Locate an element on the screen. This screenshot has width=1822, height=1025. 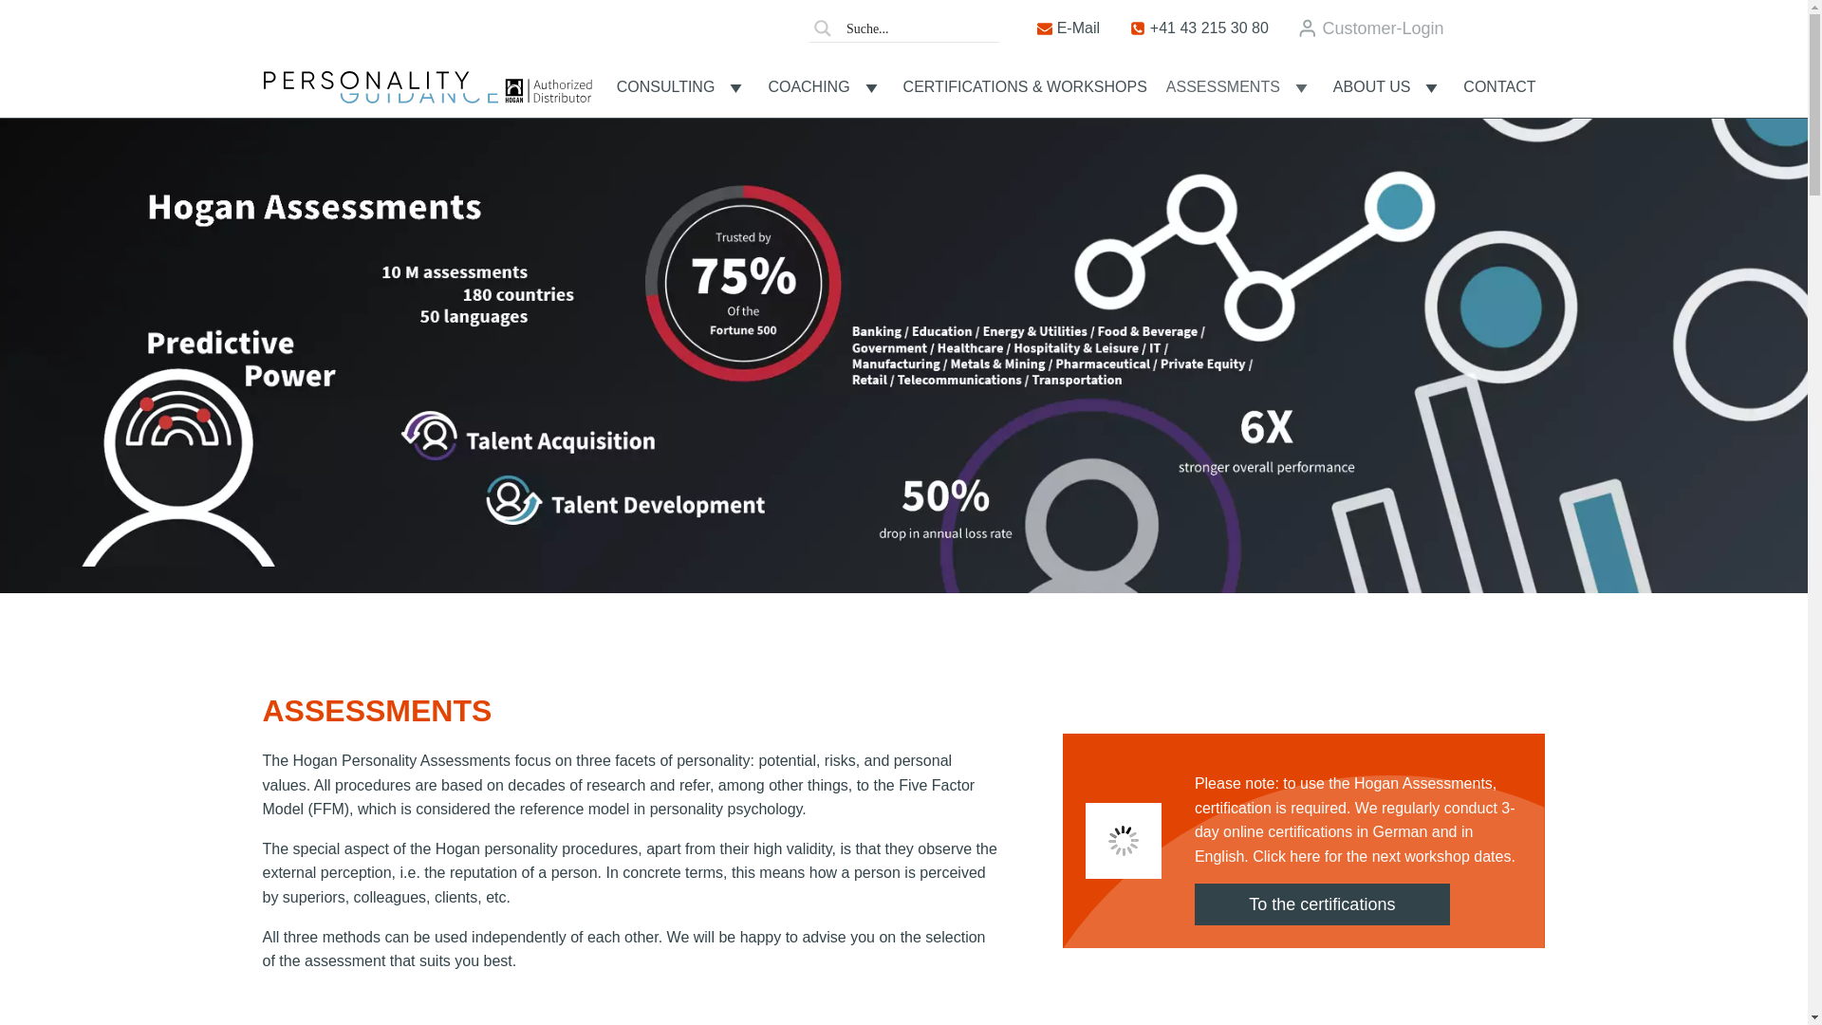
Customer-Login is located at coordinates (1370, 28).